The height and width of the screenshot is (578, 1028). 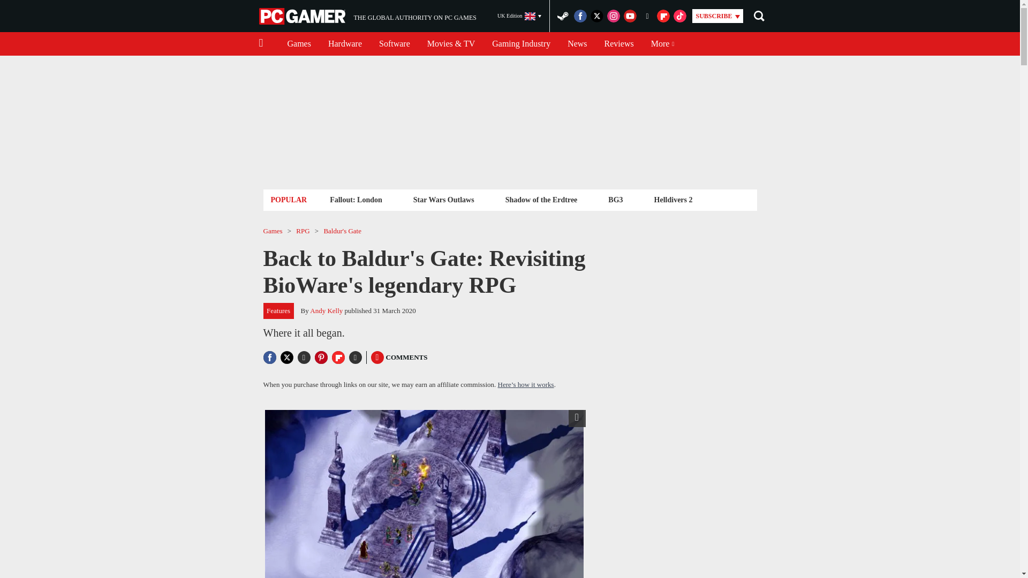 What do you see at coordinates (356, 199) in the screenshot?
I see `Fallout: London` at bounding box center [356, 199].